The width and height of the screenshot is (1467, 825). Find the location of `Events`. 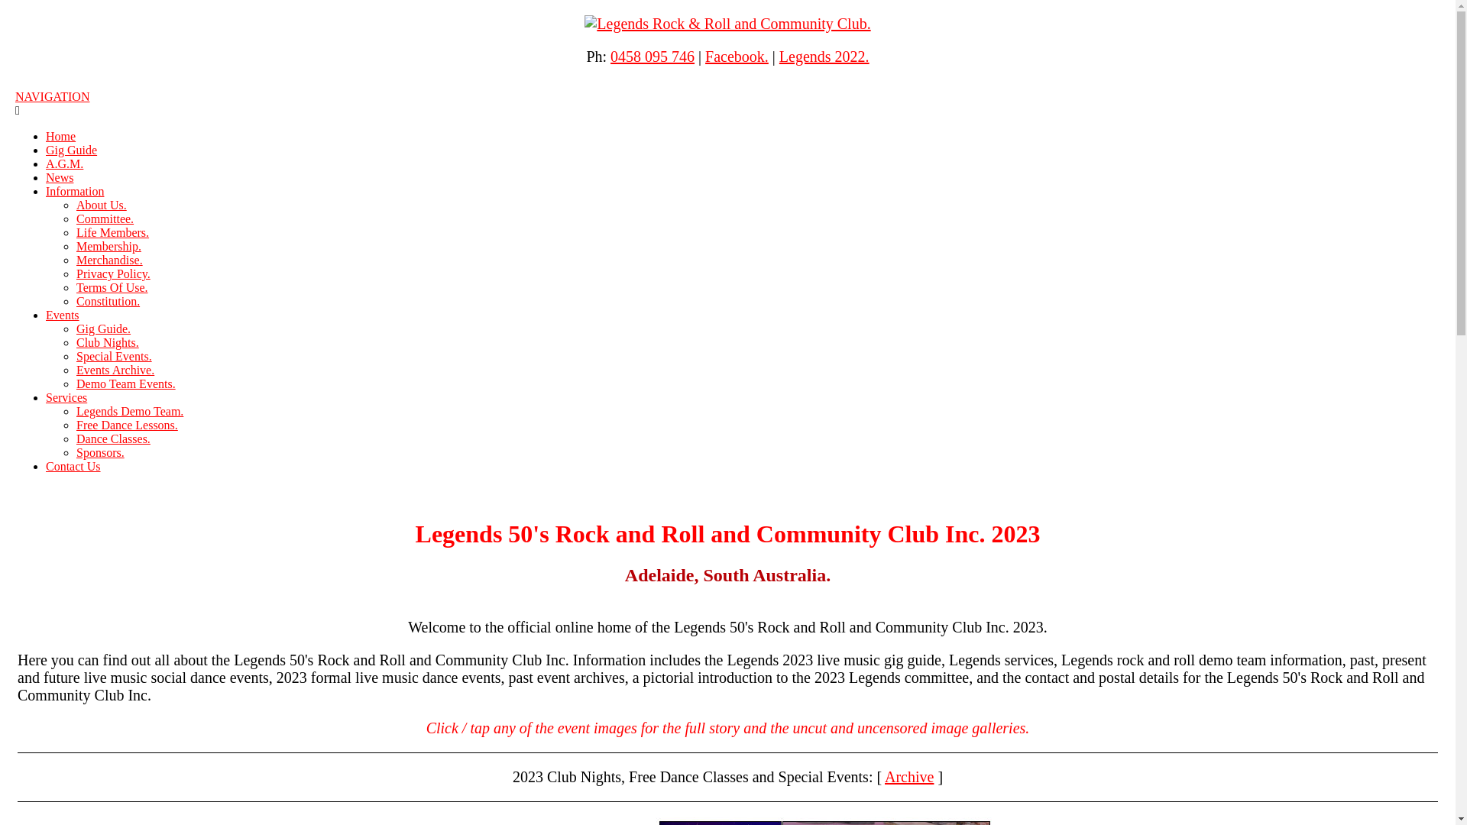

Events is located at coordinates (63, 315).